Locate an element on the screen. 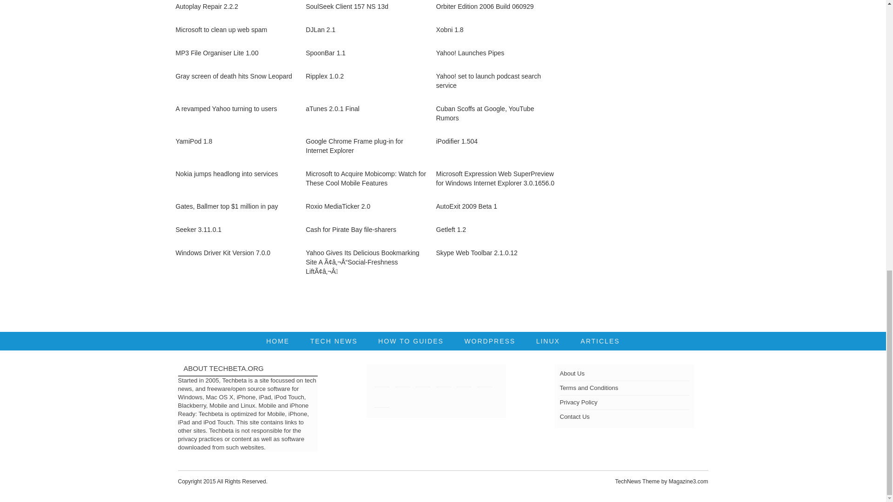  Facebook is located at coordinates (402, 379).